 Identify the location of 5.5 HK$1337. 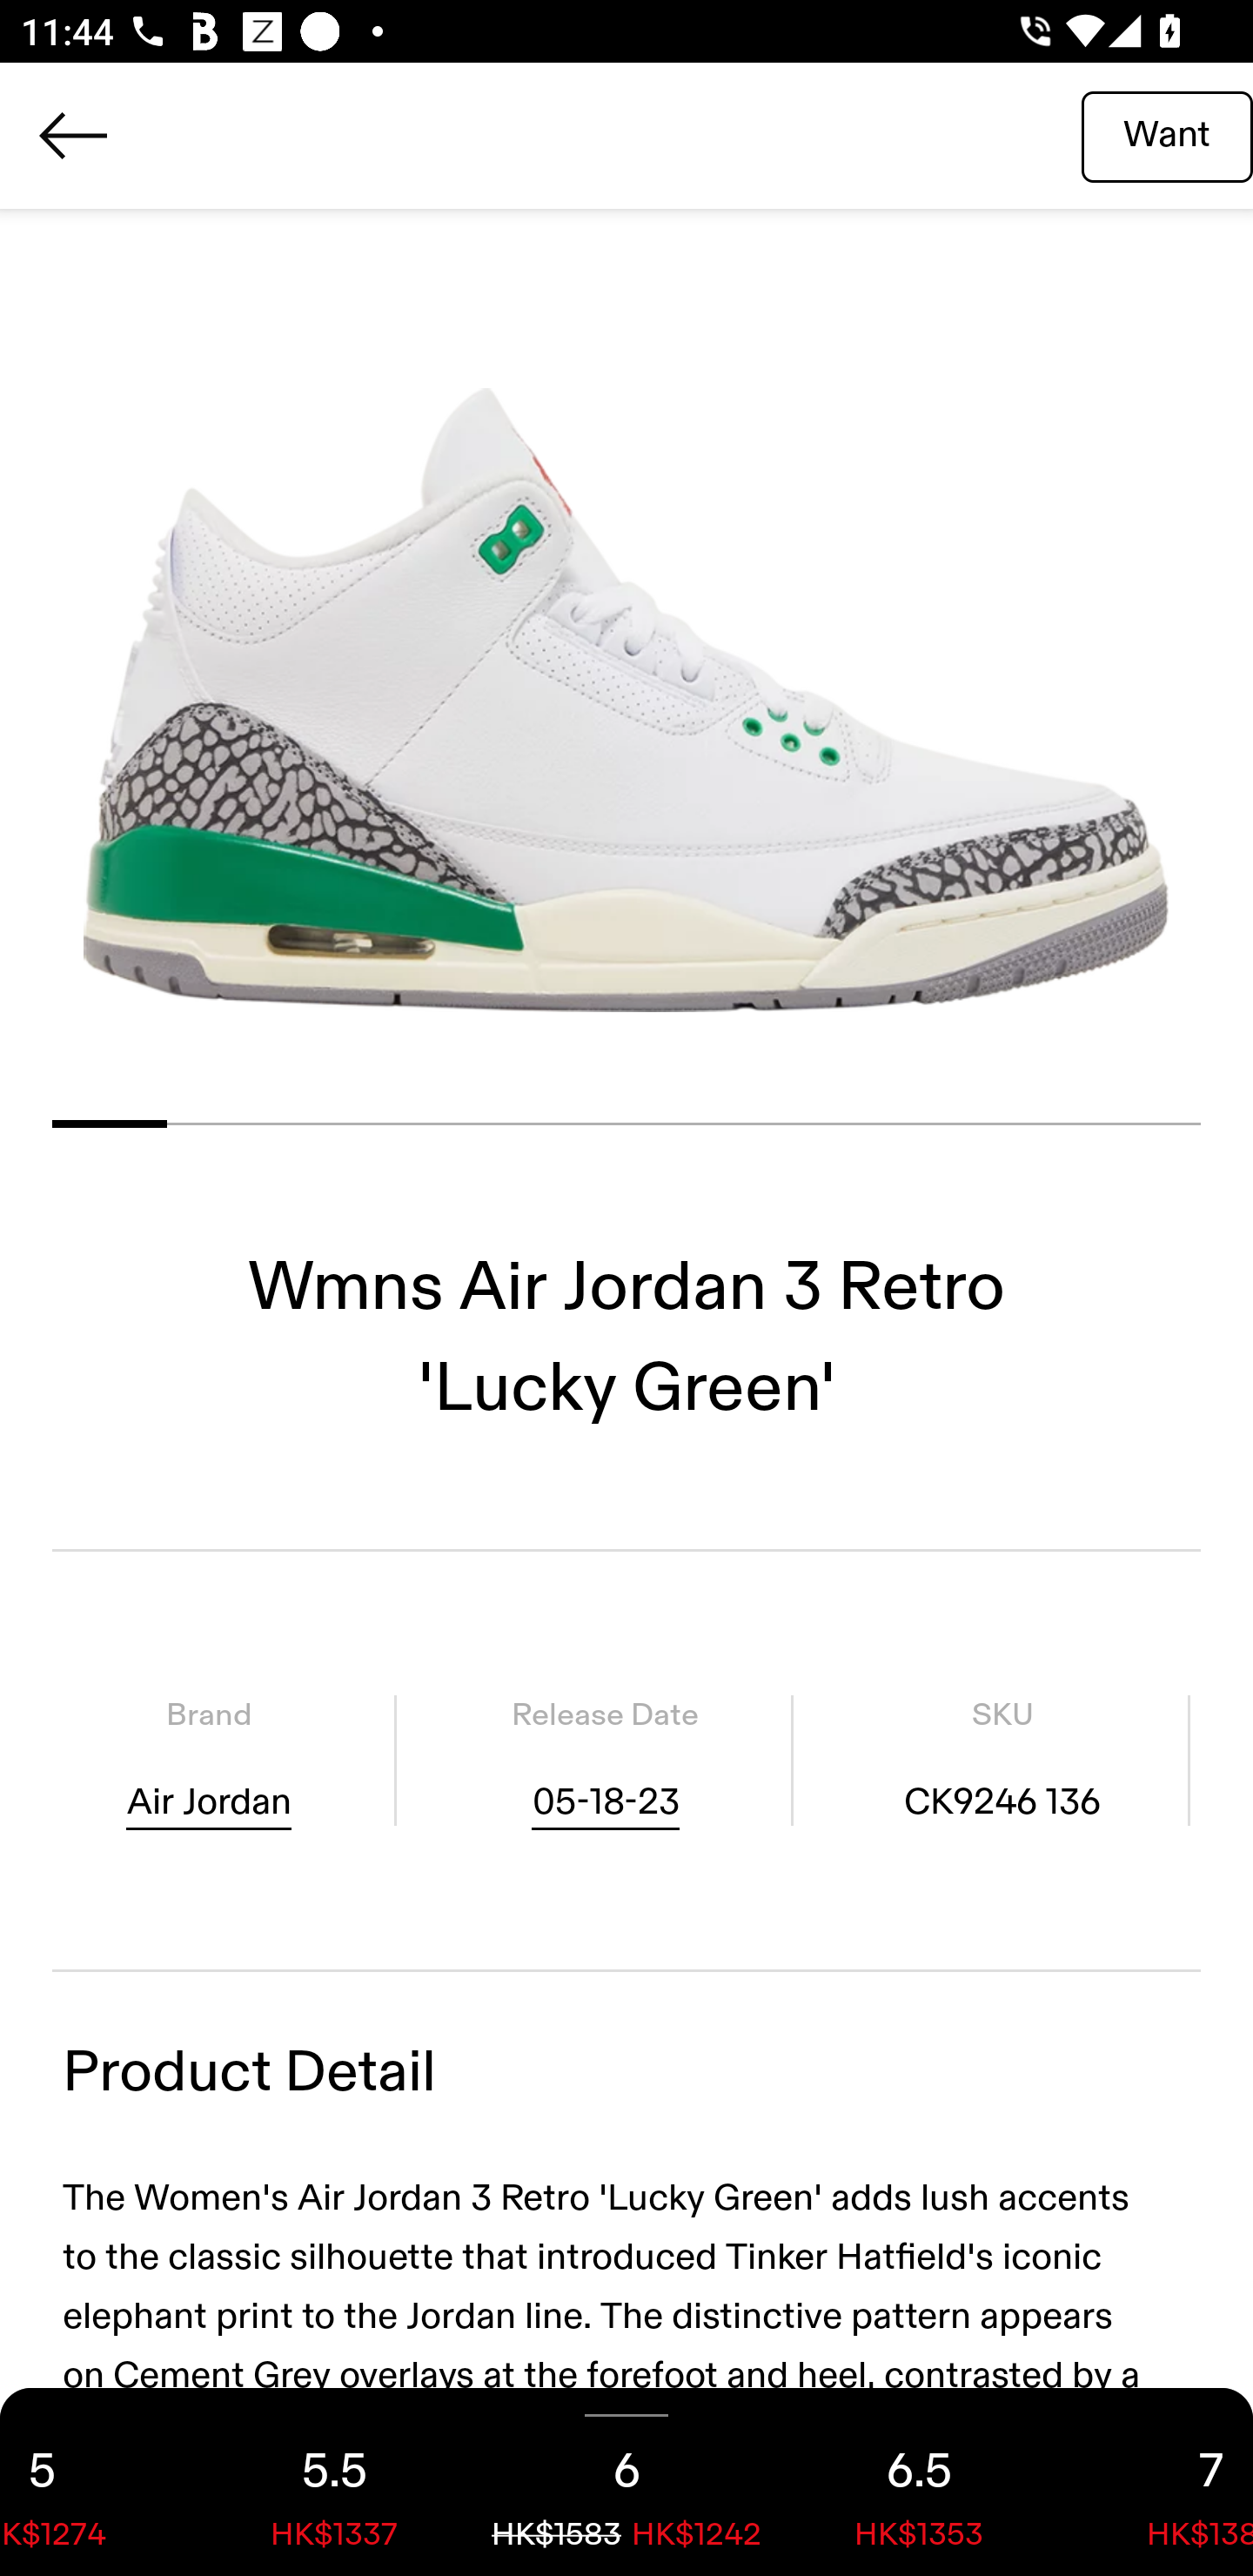
(334, 2482).